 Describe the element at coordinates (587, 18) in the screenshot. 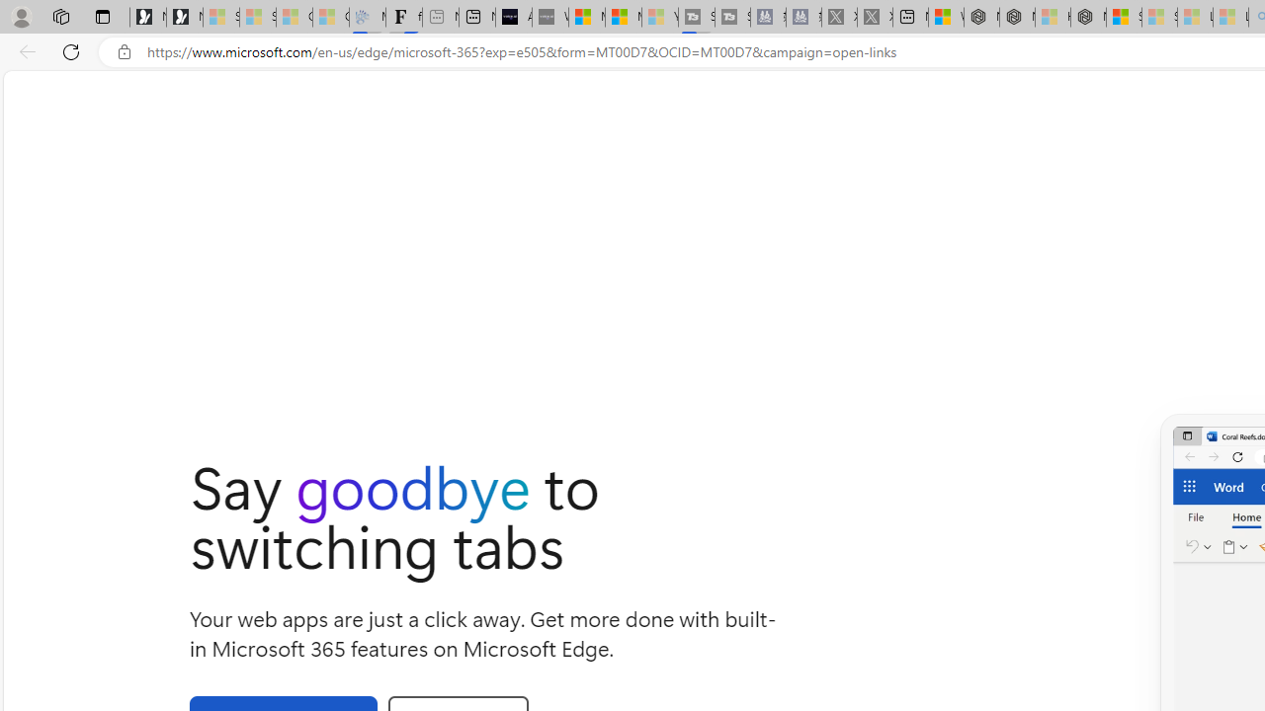

I see `Microsoft Start Sports` at that location.